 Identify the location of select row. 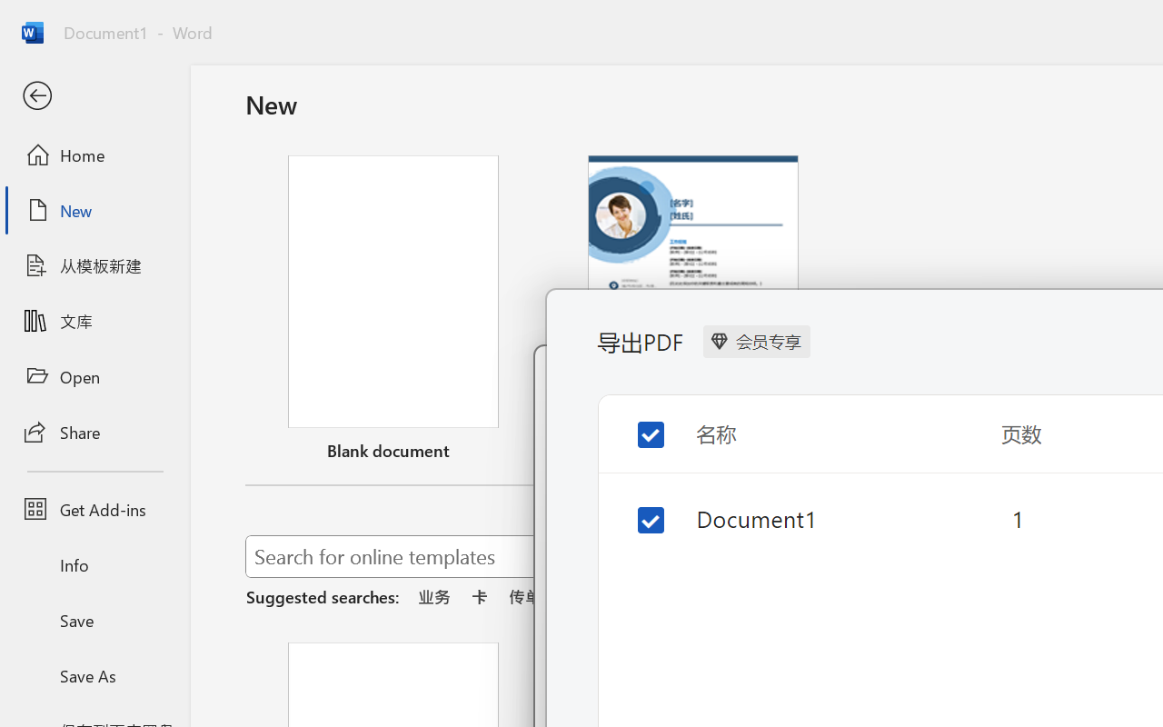
(636, 507).